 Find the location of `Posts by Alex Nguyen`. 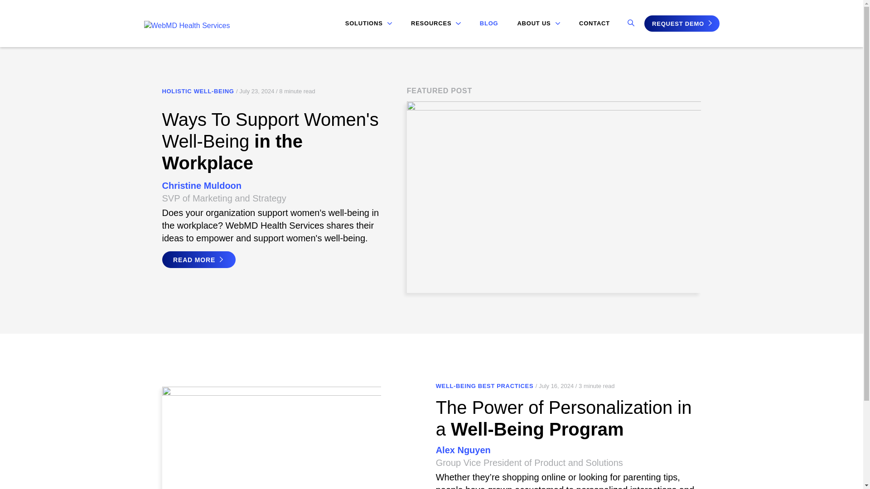

Posts by Alex Nguyen is located at coordinates (463, 450).